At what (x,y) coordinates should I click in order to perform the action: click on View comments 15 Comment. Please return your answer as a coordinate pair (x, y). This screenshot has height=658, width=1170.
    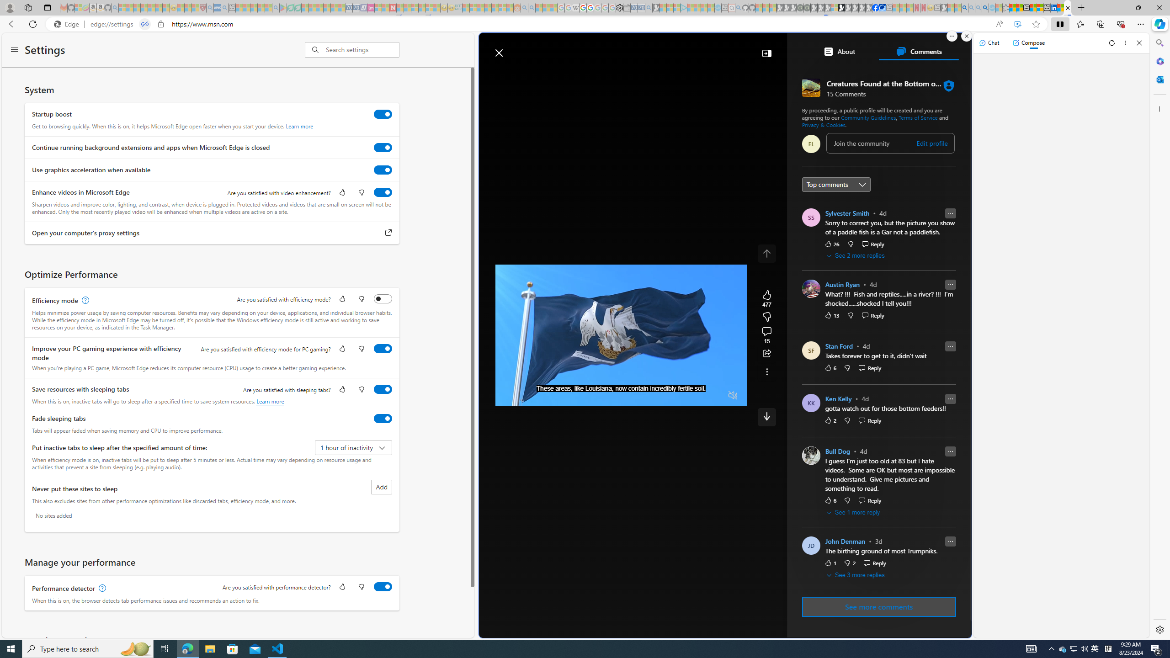
    Looking at the image, I should click on (767, 335).